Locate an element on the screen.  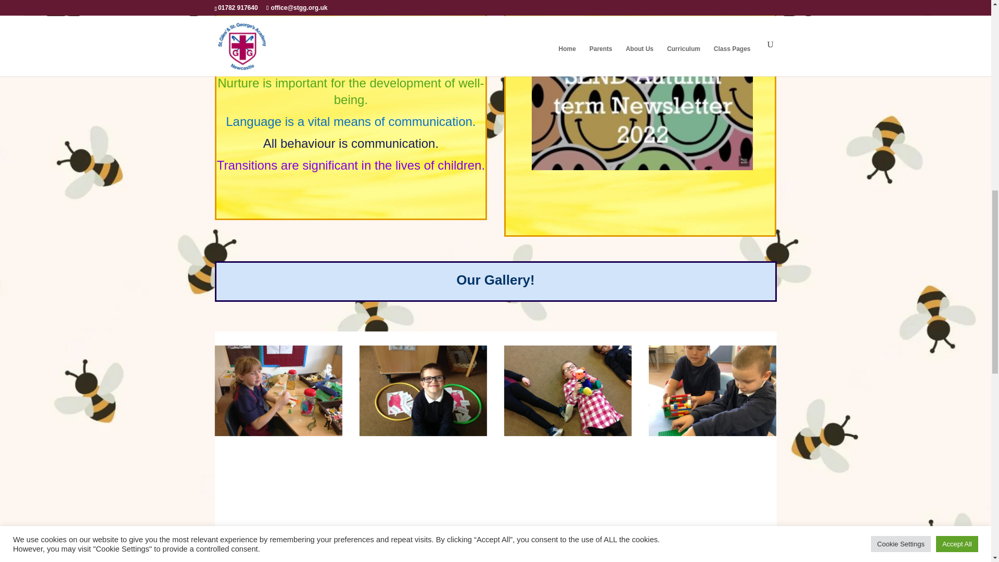
Positivity jars is located at coordinates (278, 433).